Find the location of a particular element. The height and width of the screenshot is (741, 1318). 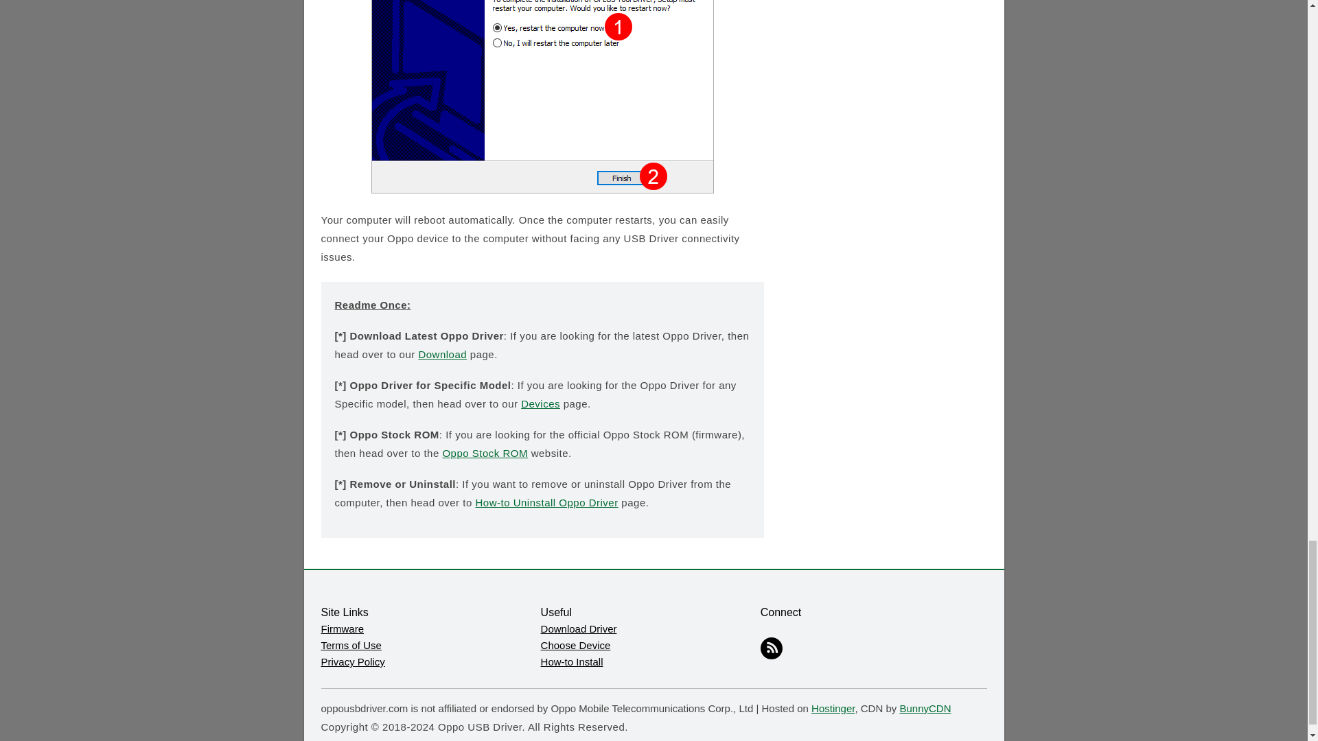

How-to Uninstall Oppo Driver is located at coordinates (546, 502).